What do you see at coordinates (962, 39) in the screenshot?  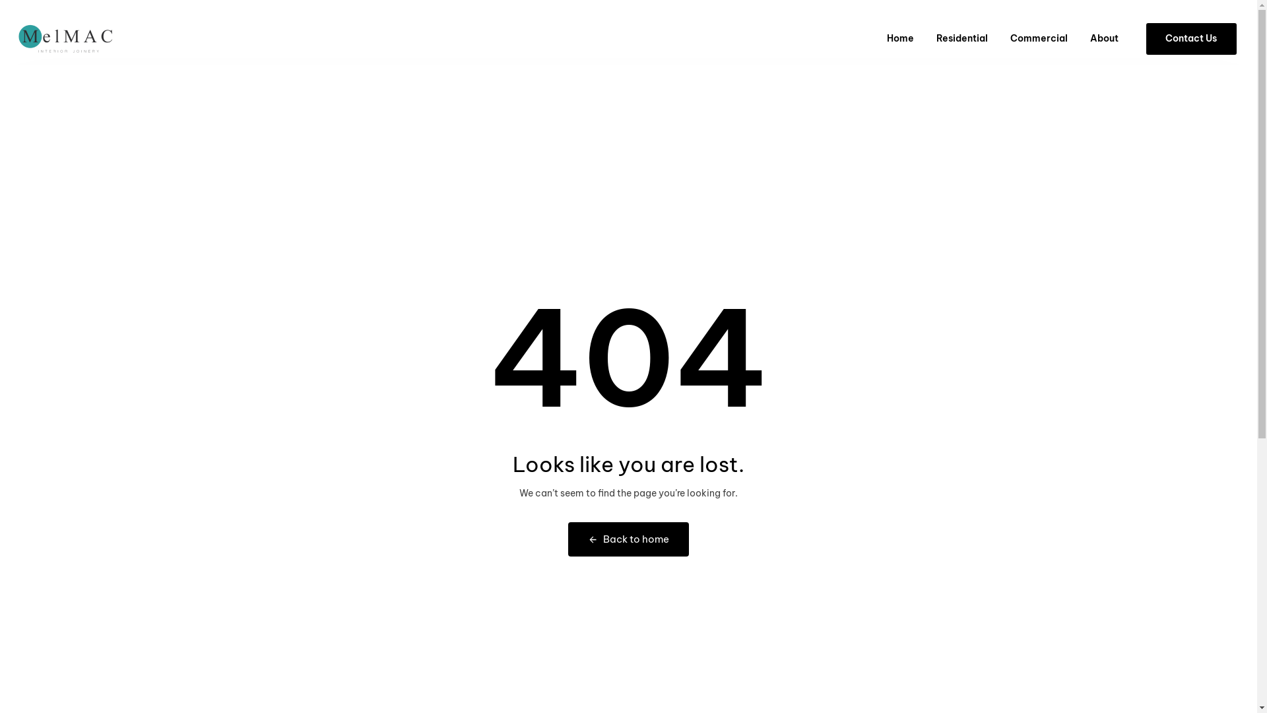 I see `Residential` at bounding box center [962, 39].